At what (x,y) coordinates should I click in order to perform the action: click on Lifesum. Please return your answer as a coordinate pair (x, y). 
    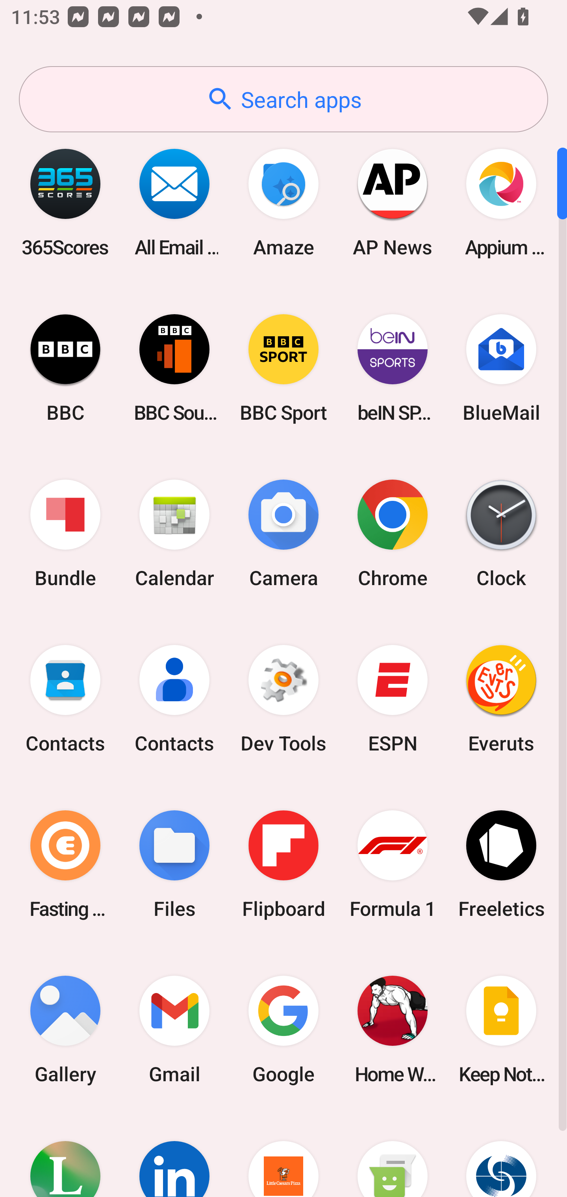
    Looking at the image, I should click on (65, 1154).